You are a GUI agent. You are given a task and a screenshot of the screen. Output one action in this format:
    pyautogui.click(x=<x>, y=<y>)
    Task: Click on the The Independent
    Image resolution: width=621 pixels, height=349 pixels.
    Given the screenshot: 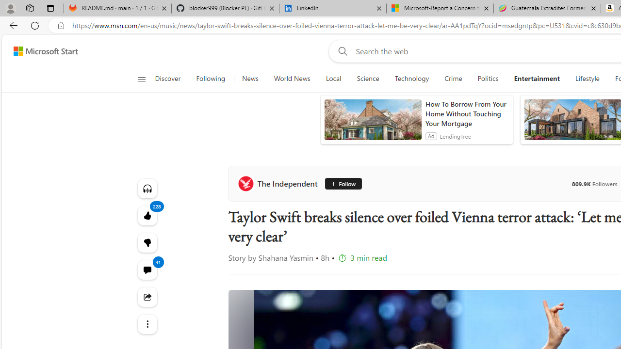 What is the action you would take?
    pyautogui.click(x=279, y=183)
    